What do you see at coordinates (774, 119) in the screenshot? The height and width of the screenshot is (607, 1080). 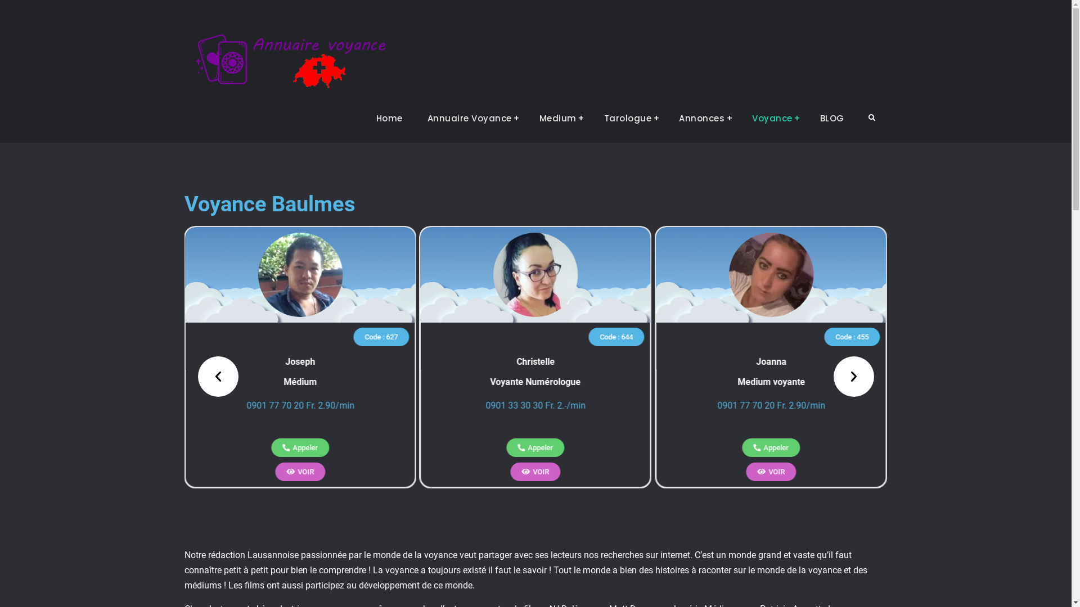 I see `Voyance` at bounding box center [774, 119].